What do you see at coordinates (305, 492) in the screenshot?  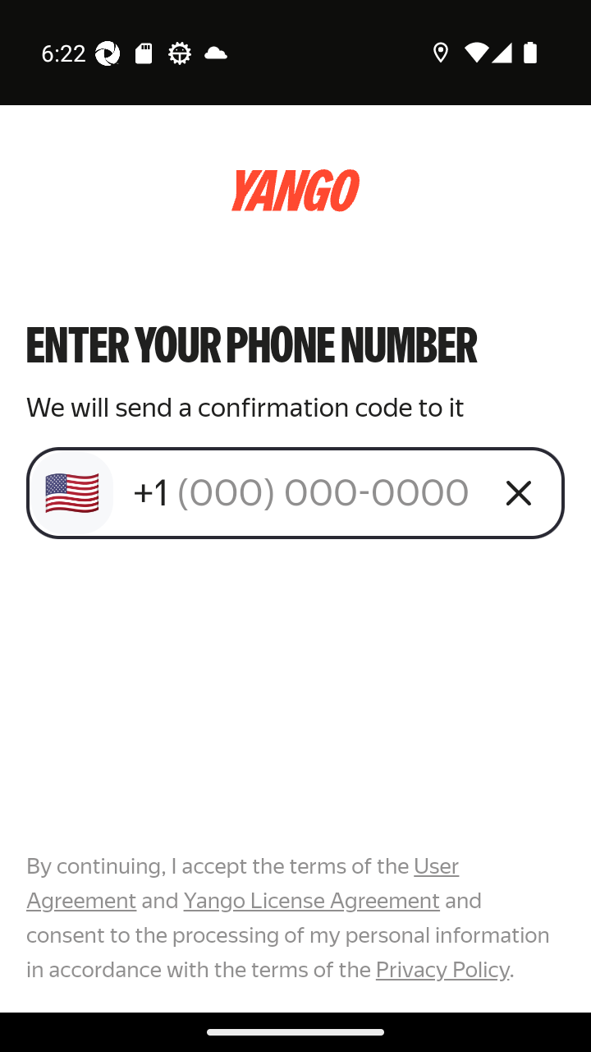 I see `+1` at bounding box center [305, 492].